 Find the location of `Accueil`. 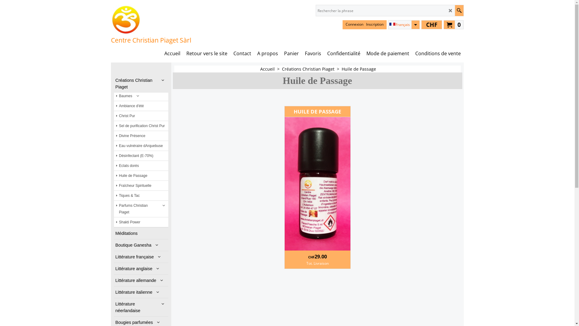

Accueil is located at coordinates (172, 53).